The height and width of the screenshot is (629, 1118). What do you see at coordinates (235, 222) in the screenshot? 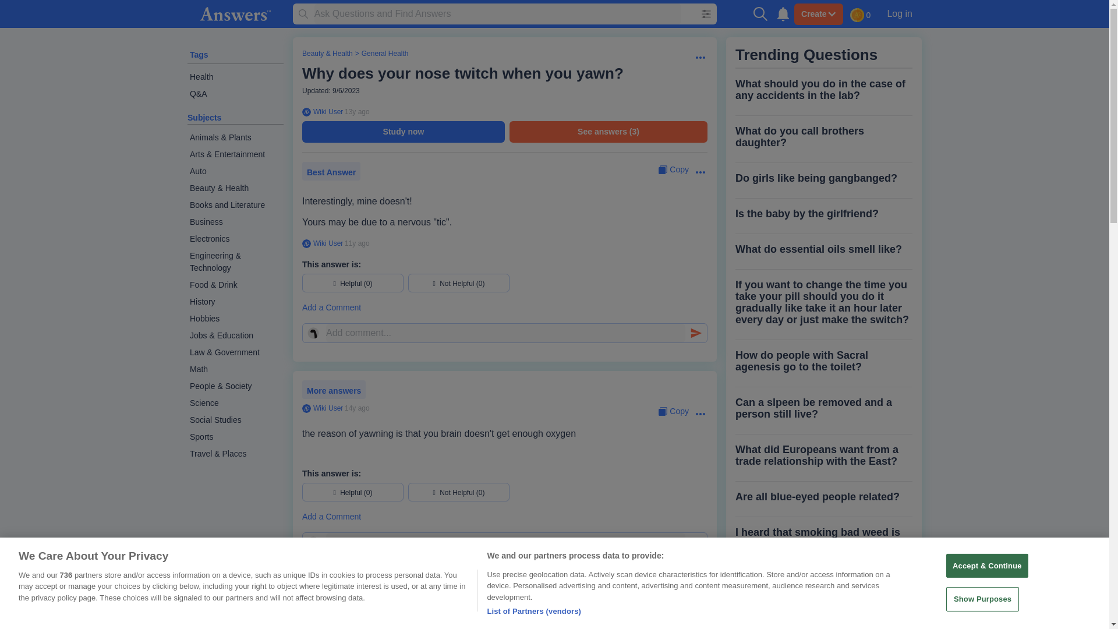
I see `Business` at bounding box center [235, 222].